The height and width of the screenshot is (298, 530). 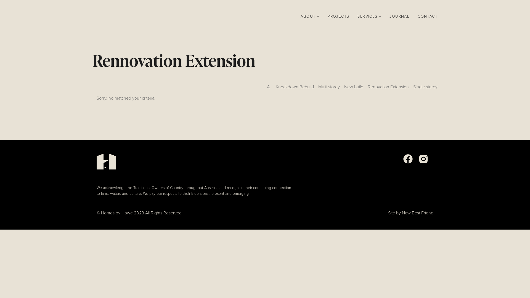 What do you see at coordinates (295, 89) in the screenshot?
I see `Knockdown Rebuild` at bounding box center [295, 89].